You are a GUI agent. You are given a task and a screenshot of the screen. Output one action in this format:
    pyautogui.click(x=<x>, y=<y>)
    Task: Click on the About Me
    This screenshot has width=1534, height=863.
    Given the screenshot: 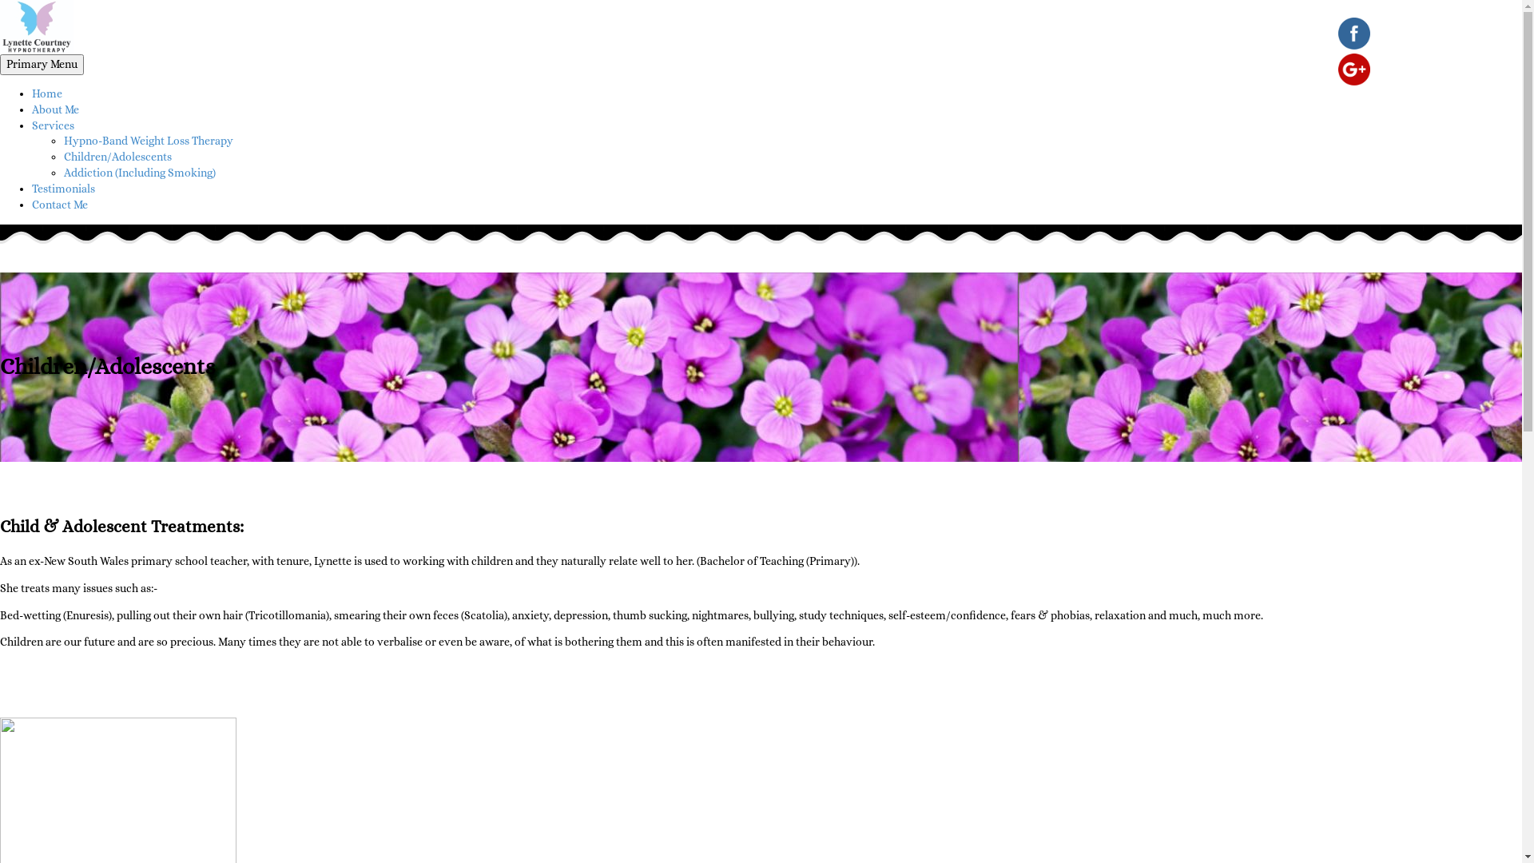 What is the action you would take?
    pyautogui.click(x=56, y=109)
    